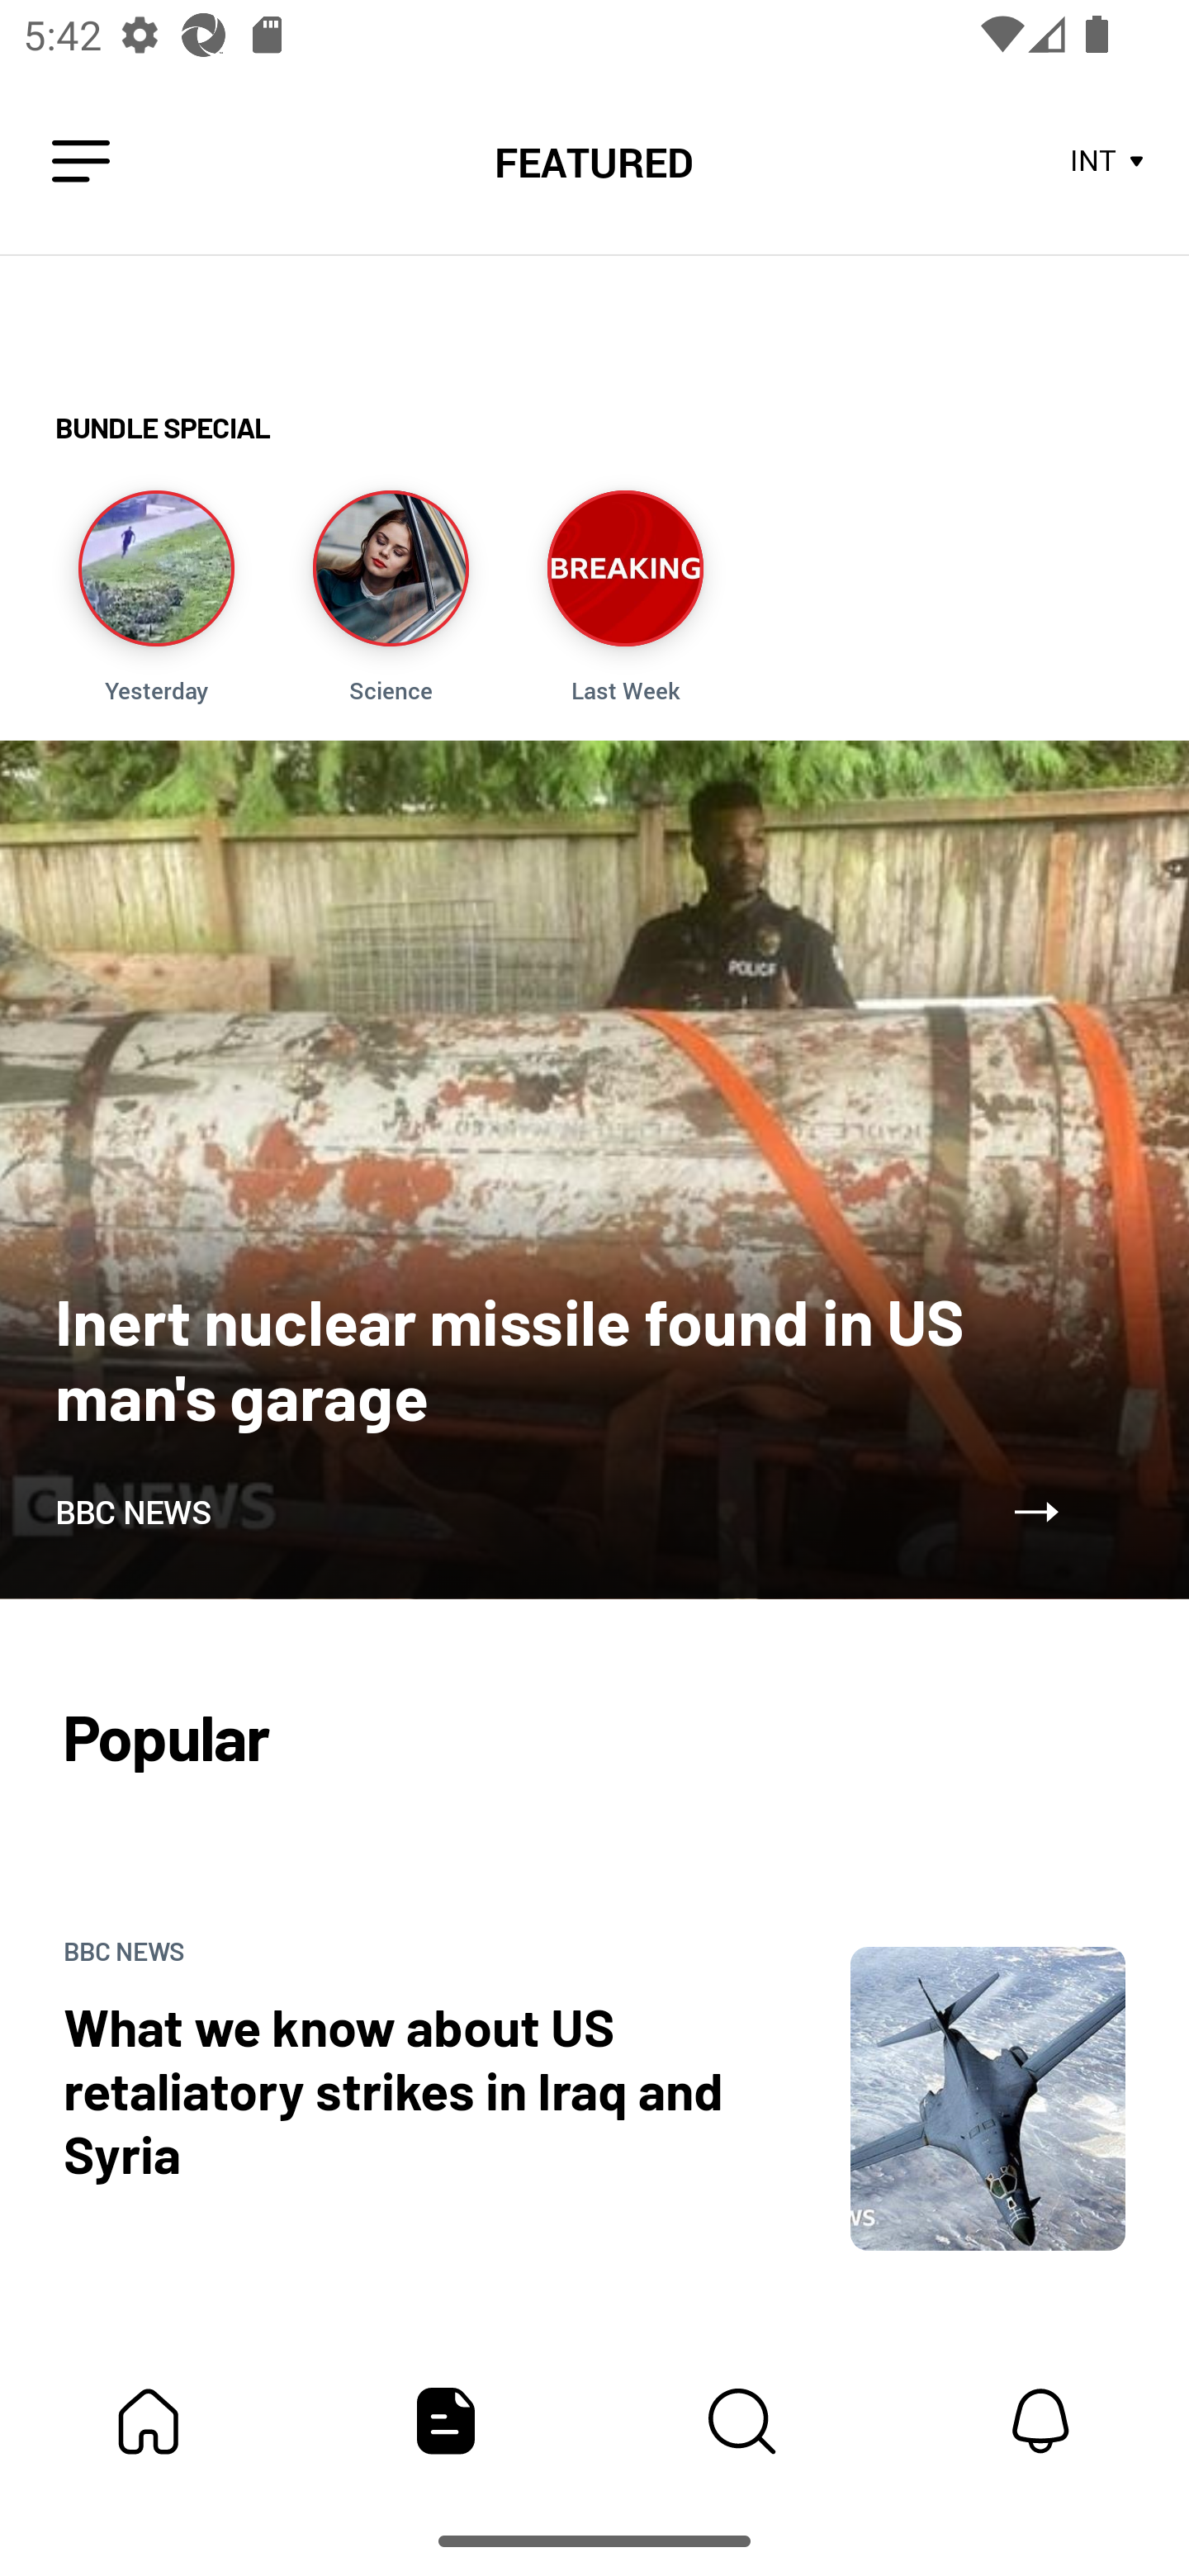 This screenshot has height=2576, width=1189. I want to click on Story Image Yesterday, so click(156, 597).